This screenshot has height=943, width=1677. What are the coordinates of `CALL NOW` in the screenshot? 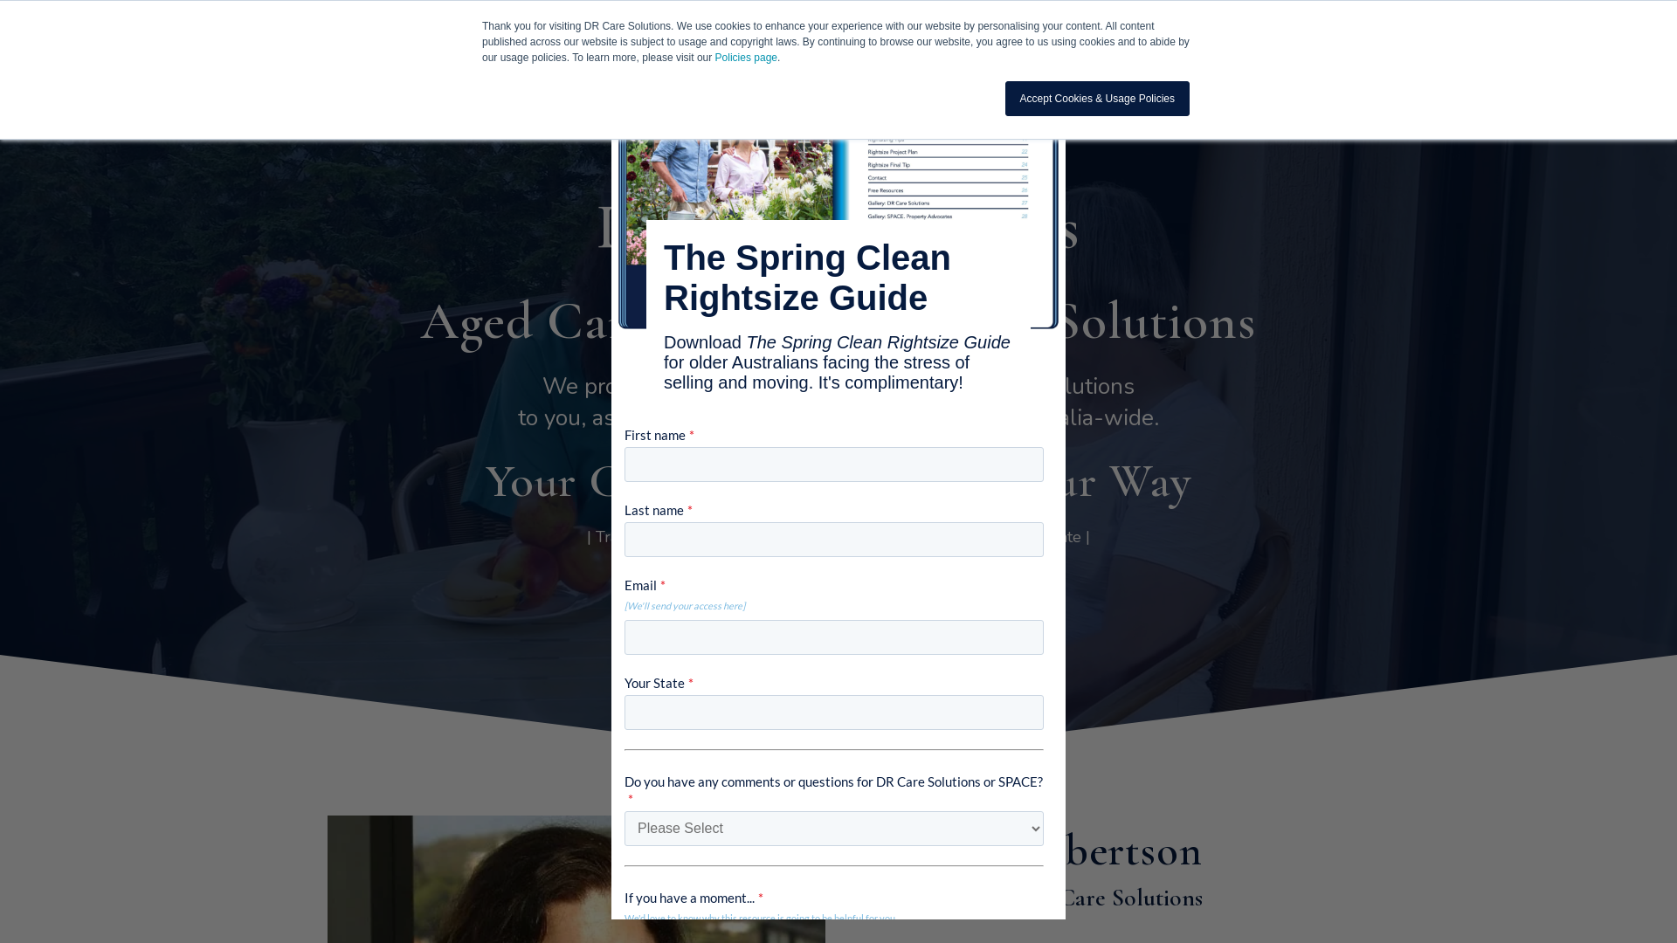 It's located at (1251, 36).